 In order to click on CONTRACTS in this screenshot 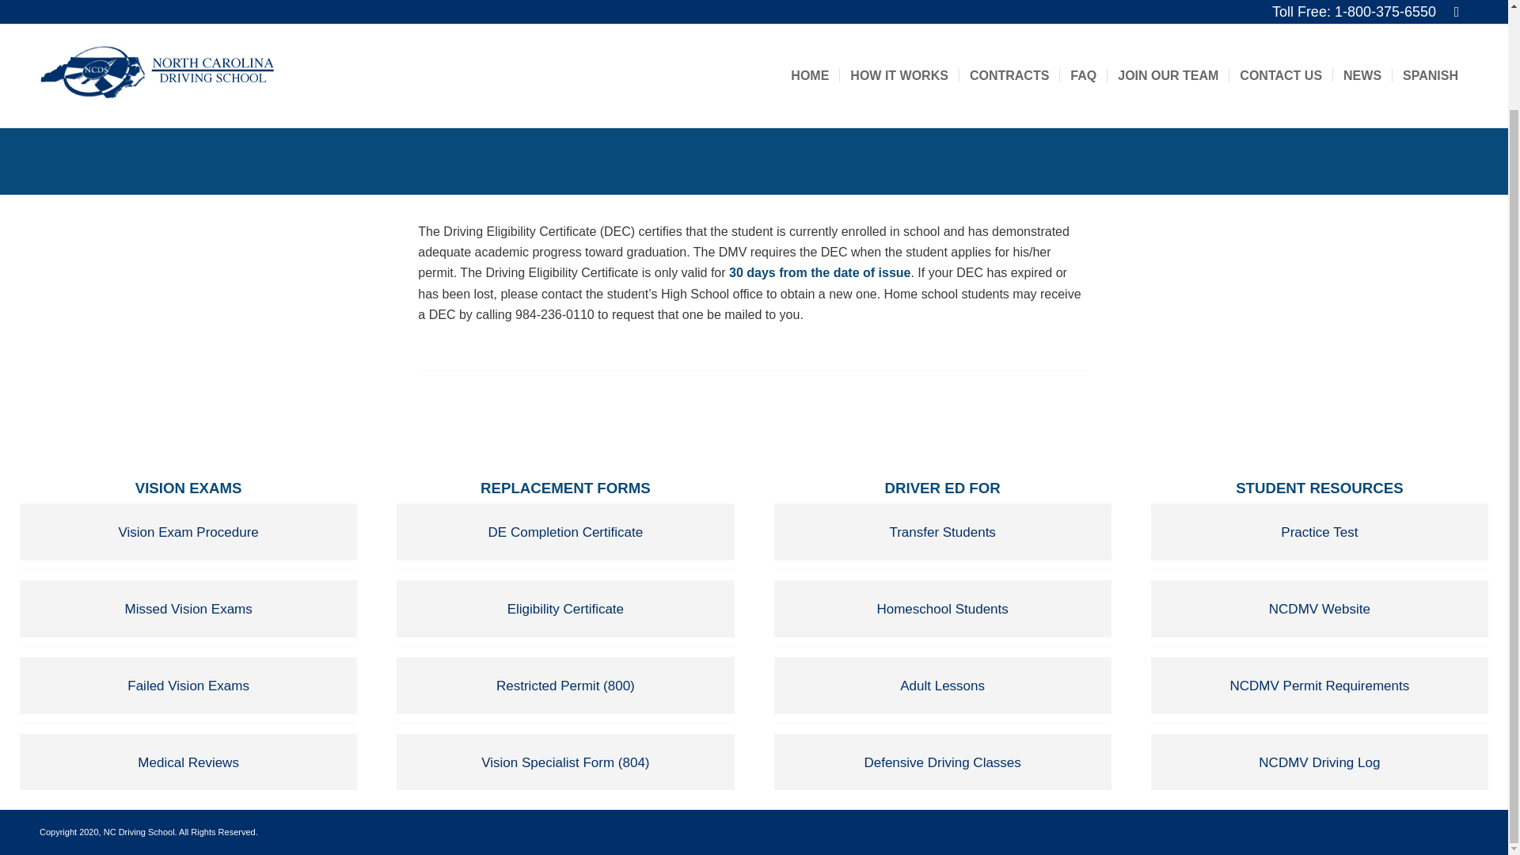, I will do `click(1009, 6)`.